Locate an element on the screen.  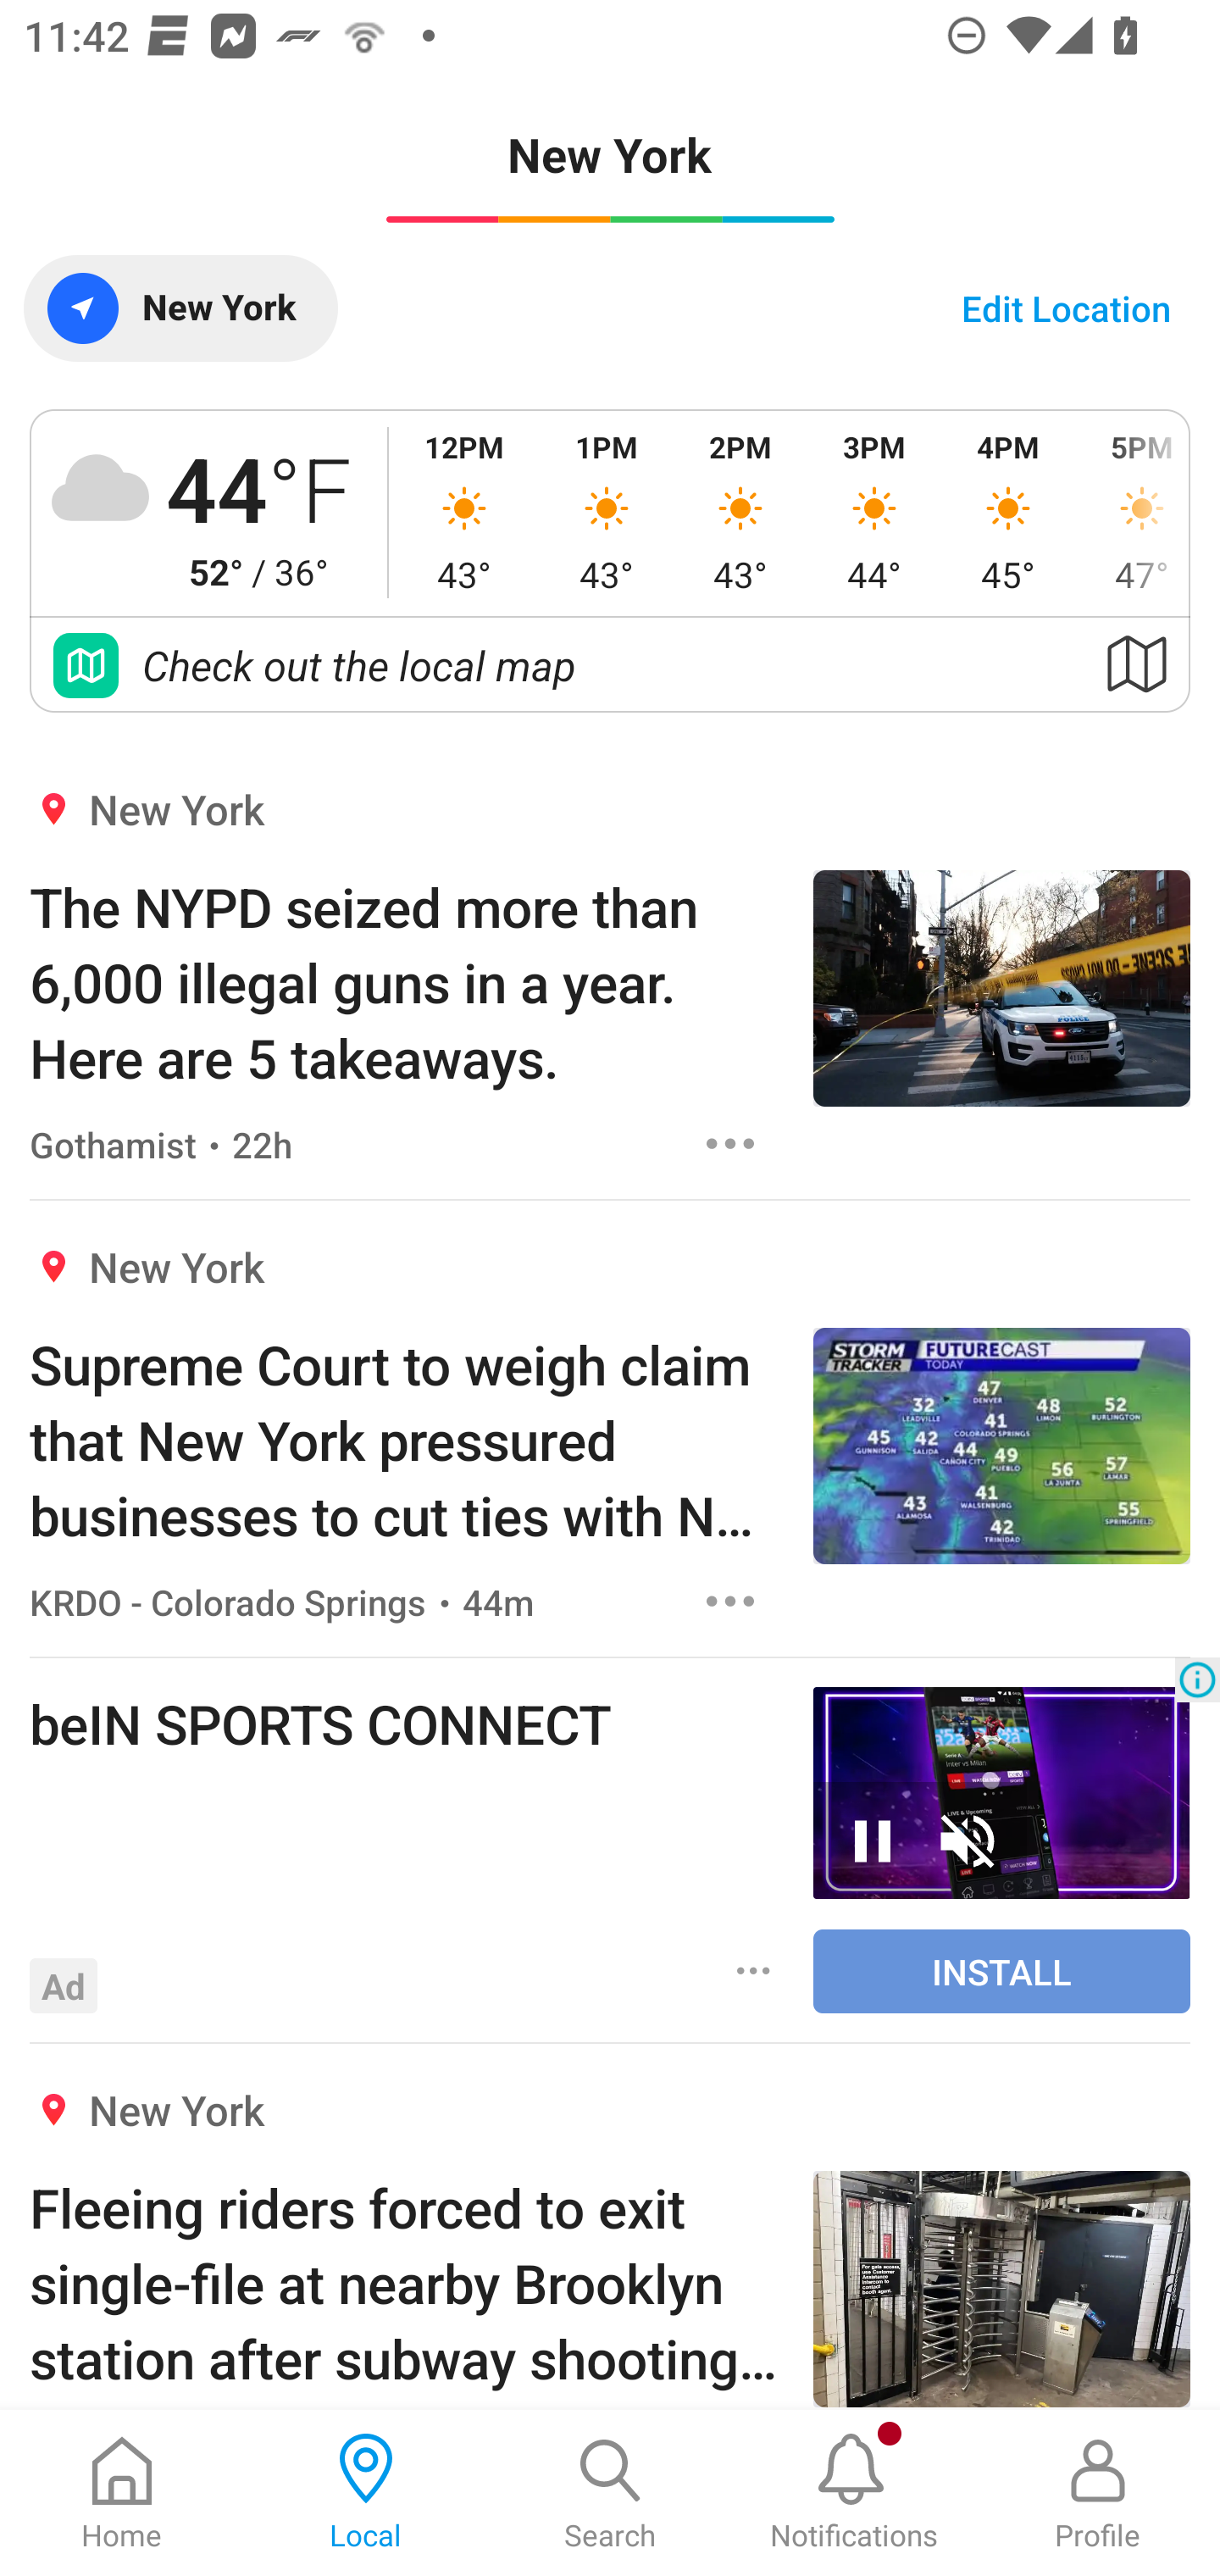
Search is located at coordinates (610, 2493).